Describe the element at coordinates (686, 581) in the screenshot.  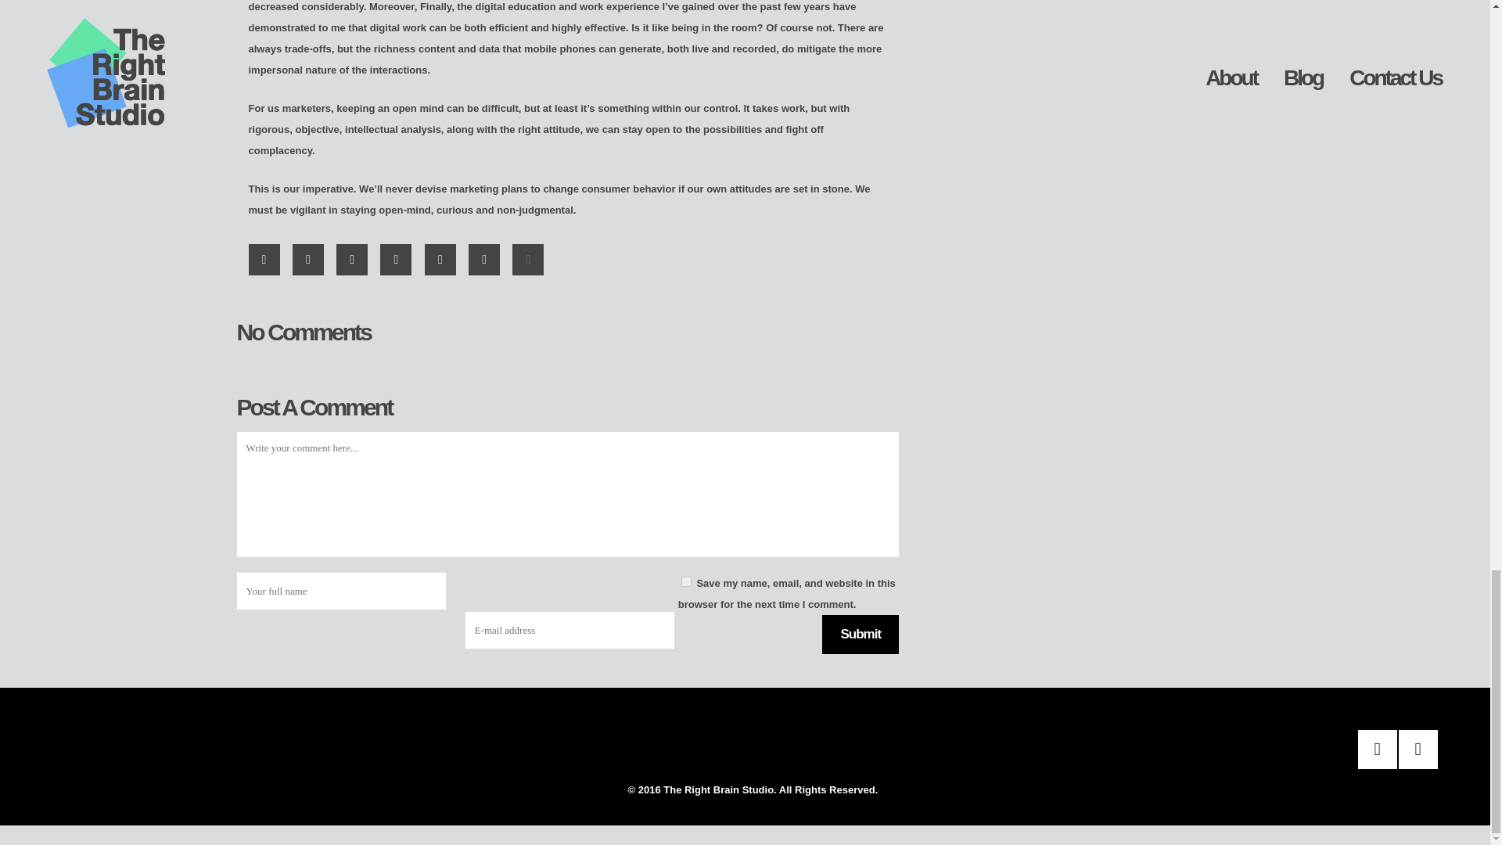
I see `yes` at that location.